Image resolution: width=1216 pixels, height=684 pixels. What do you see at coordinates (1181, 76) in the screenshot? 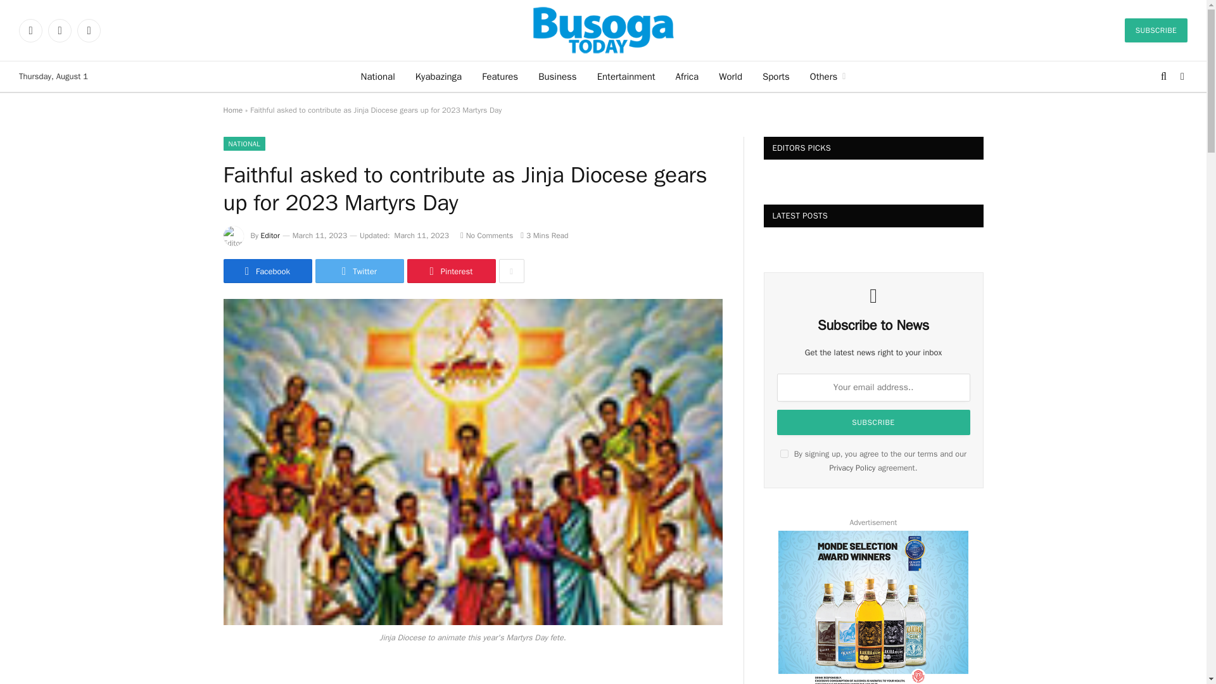
I see `Switch to Dark Design - easier on eyes.` at bounding box center [1181, 76].